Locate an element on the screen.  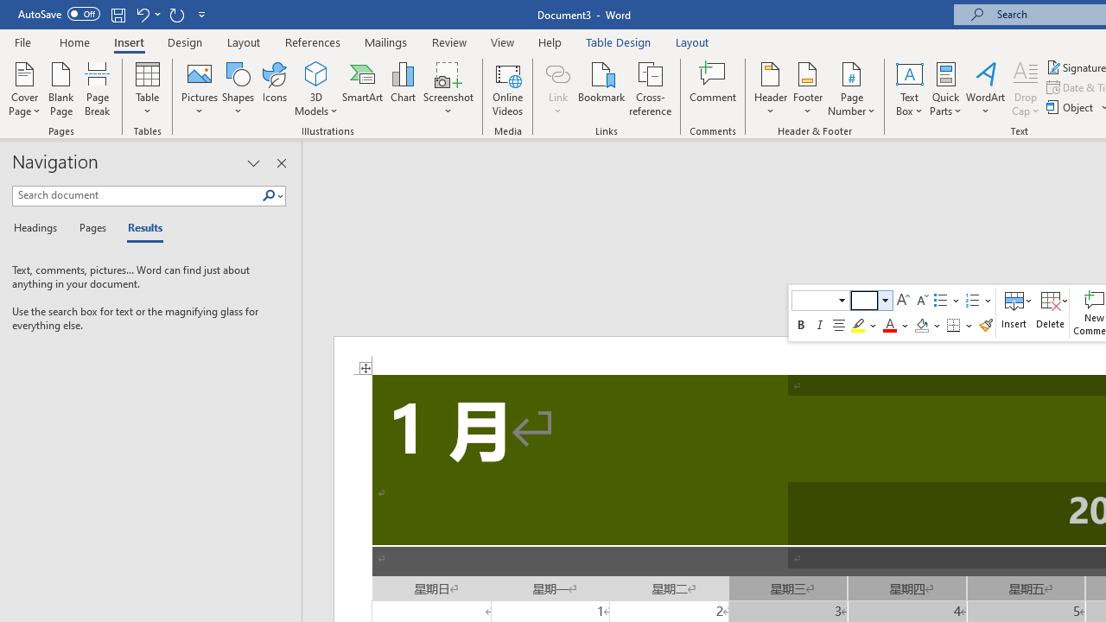
Class: NetUIComboboxAnchor is located at coordinates (872, 301).